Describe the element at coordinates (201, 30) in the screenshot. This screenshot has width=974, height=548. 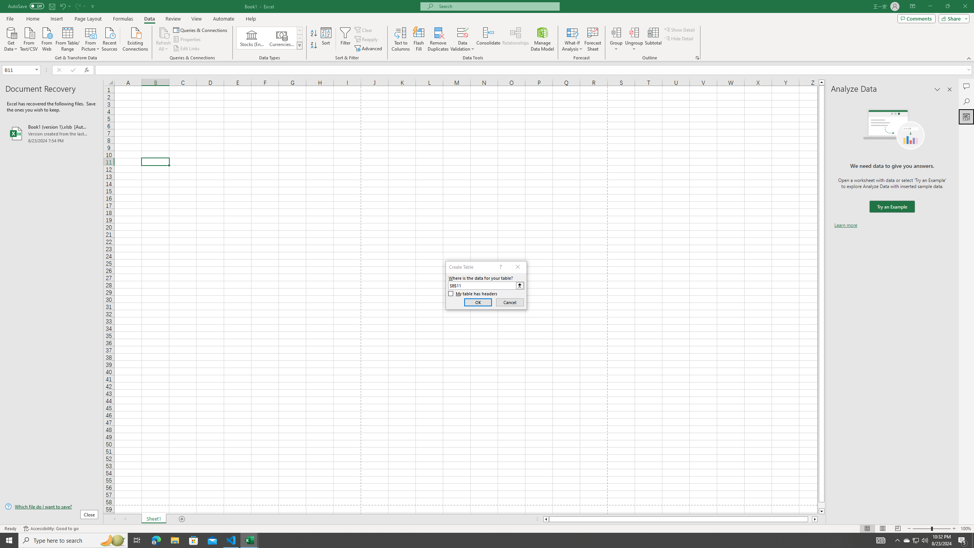
I see `Queries & Connections` at that location.